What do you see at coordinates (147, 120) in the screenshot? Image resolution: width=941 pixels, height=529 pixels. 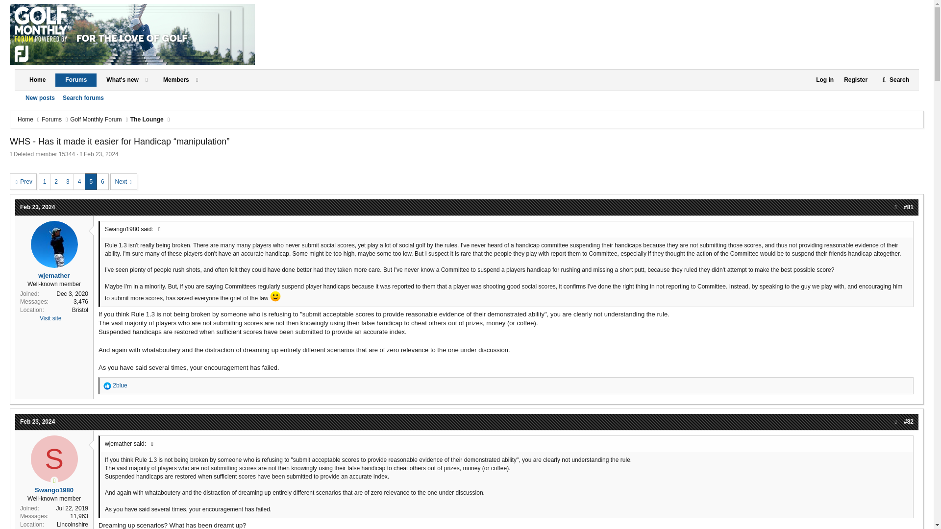 I see `Forums` at bounding box center [147, 120].